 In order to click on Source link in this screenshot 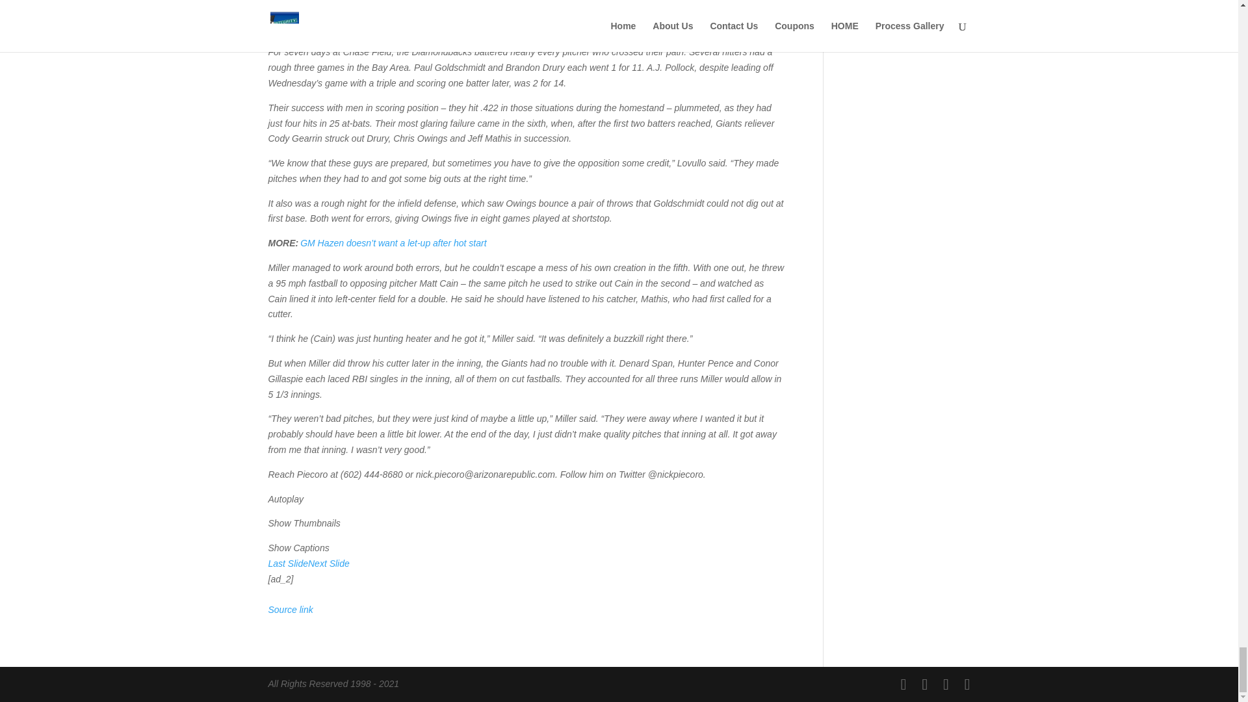, I will do `click(290, 610)`.